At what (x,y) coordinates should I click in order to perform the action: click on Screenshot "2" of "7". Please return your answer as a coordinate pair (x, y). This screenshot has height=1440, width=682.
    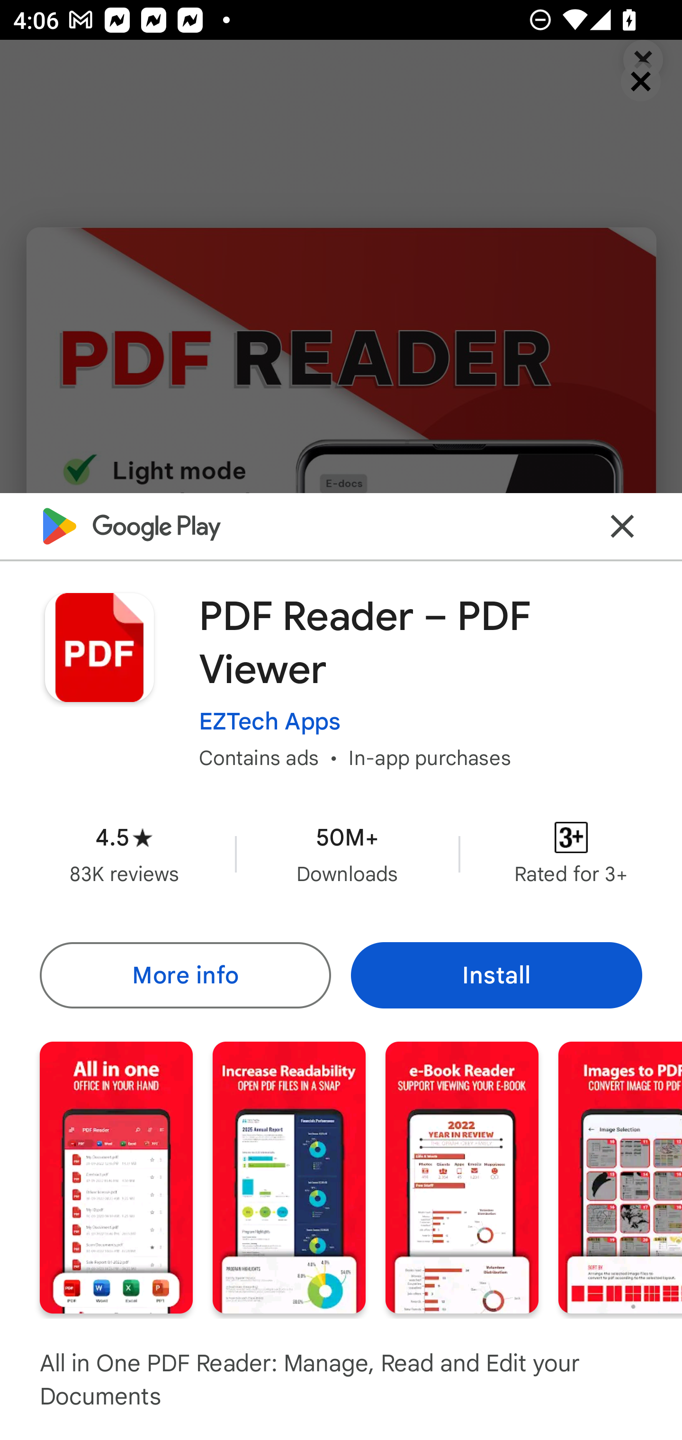
    Looking at the image, I should click on (289, 1177).